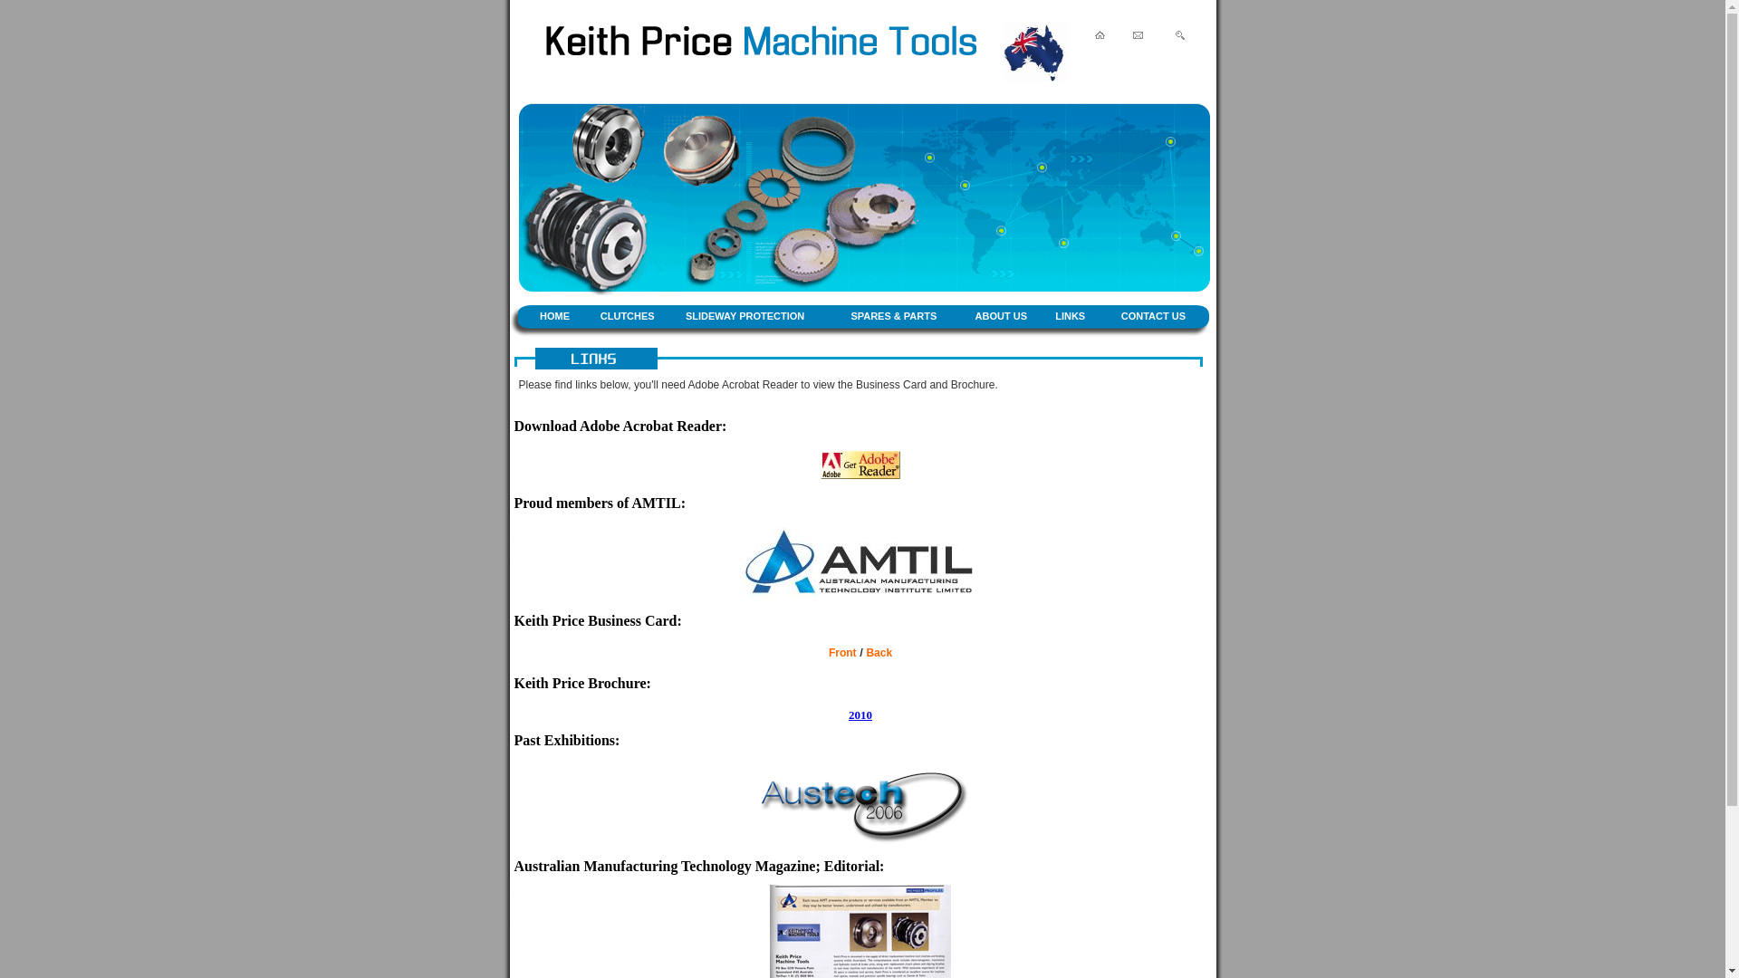  I want to click on ABOUT US, so click(1002, 316).